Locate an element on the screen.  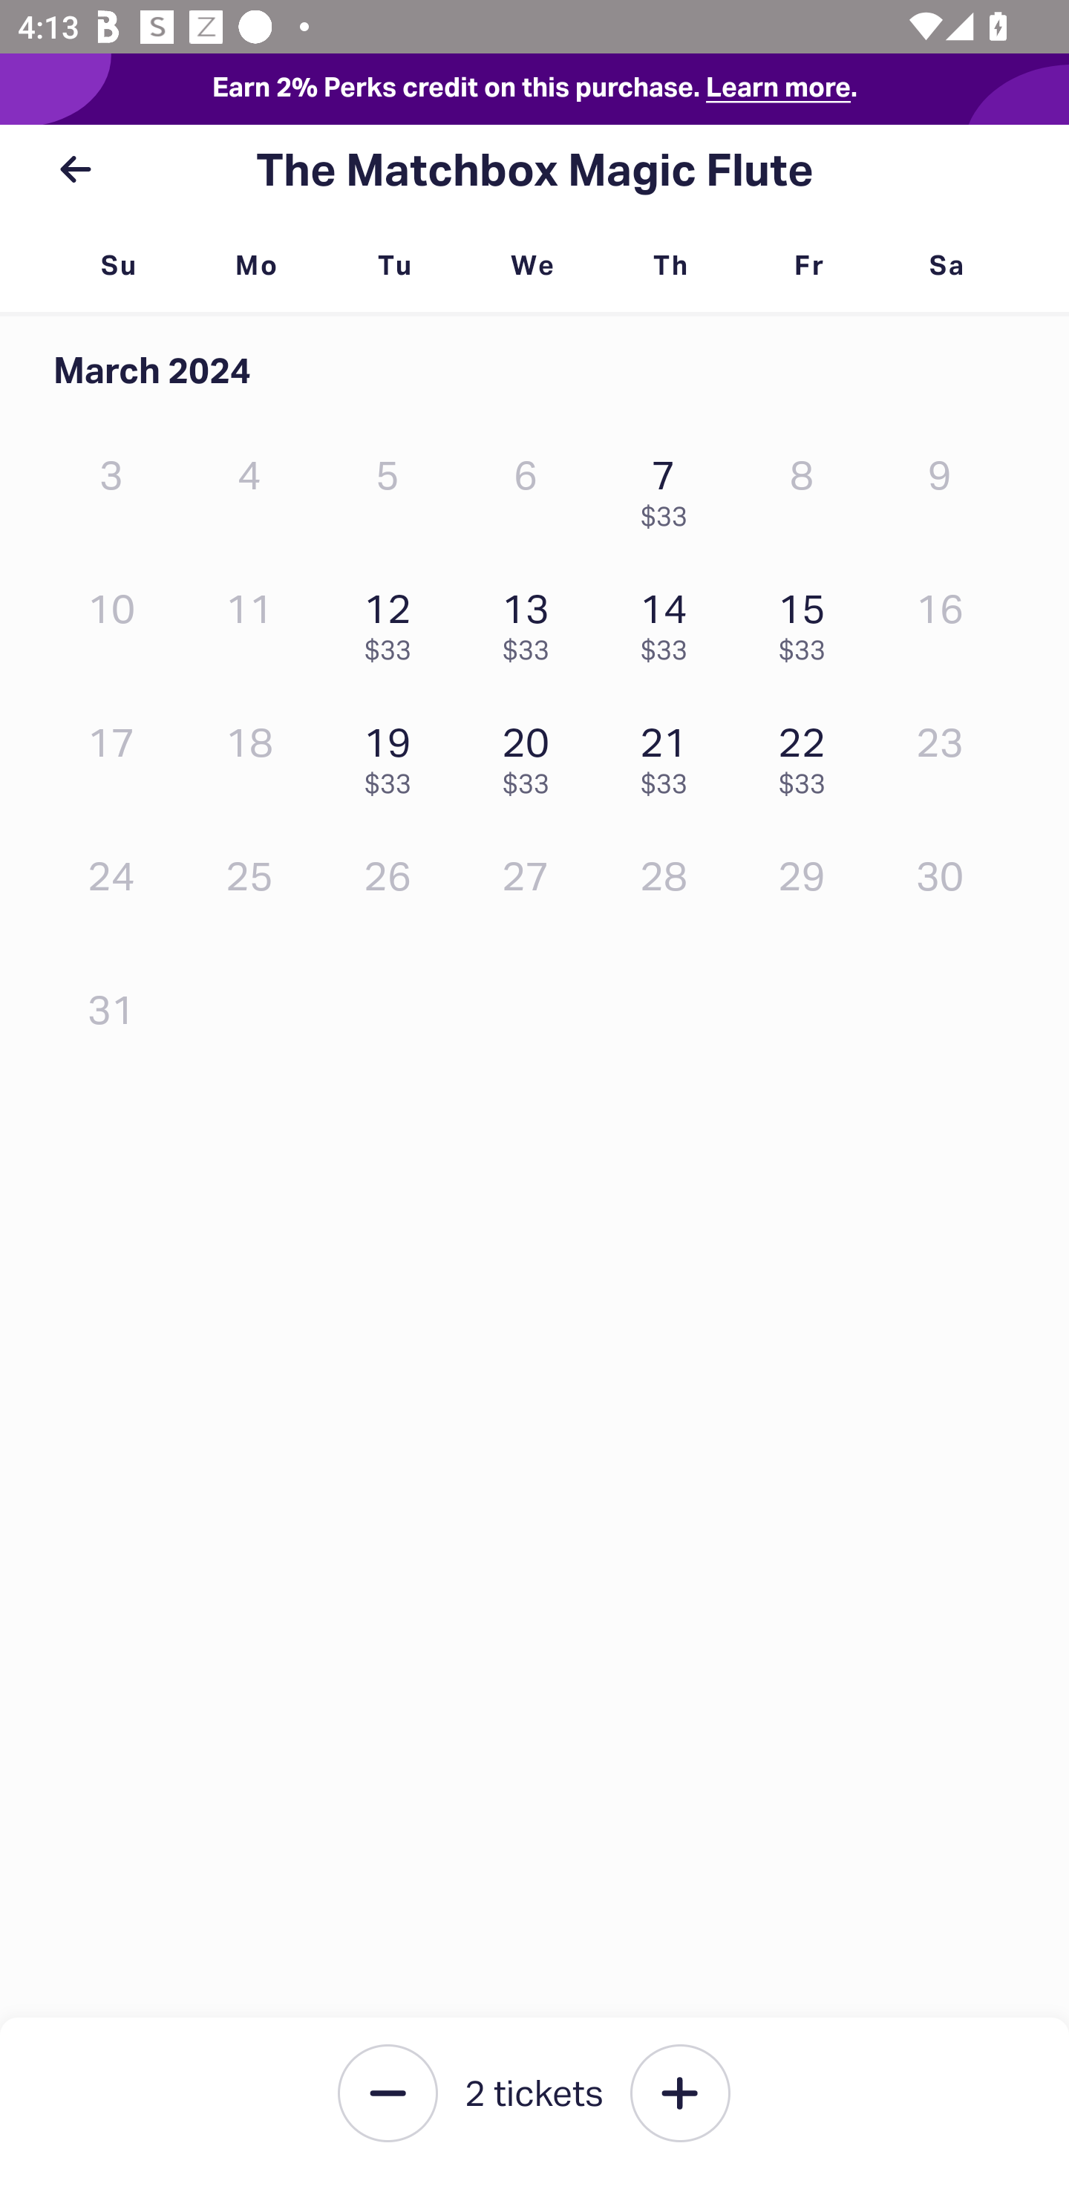
14 $33 is located at coordinates (670, 621).